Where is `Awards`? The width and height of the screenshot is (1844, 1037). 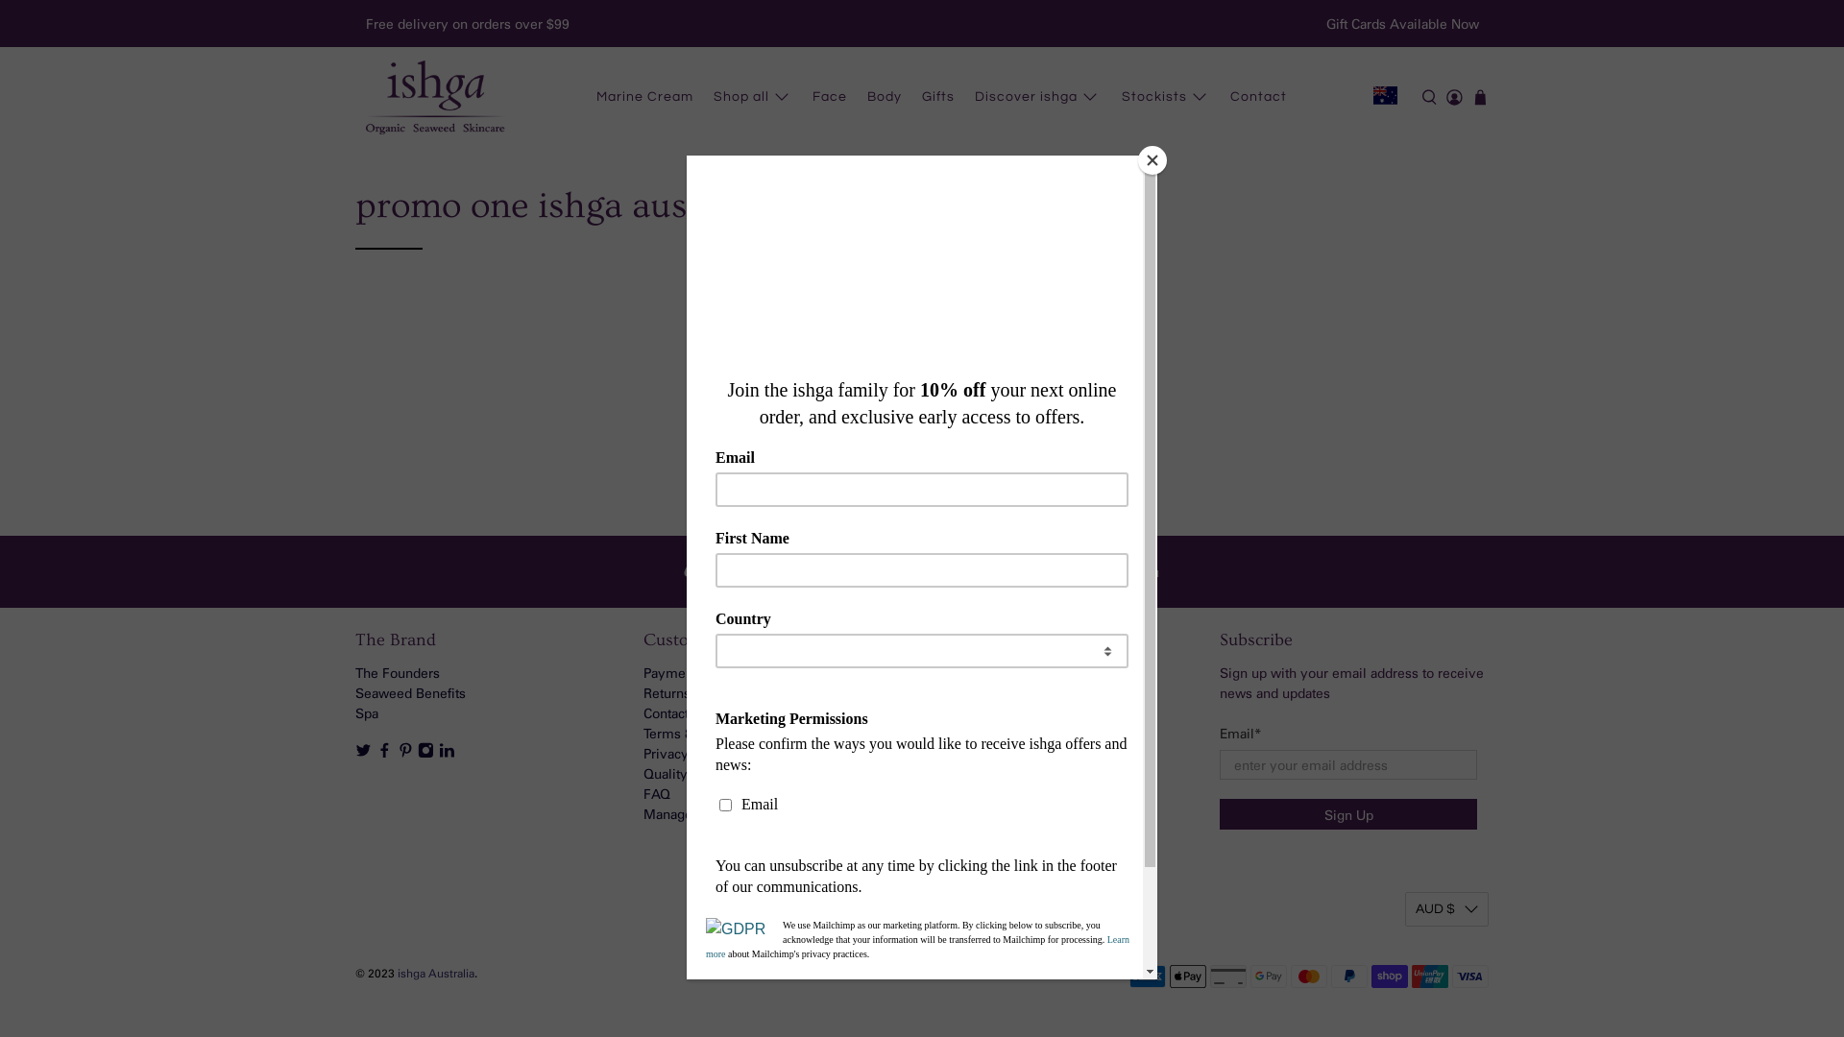
Awards is located at coordinates (955, 672).